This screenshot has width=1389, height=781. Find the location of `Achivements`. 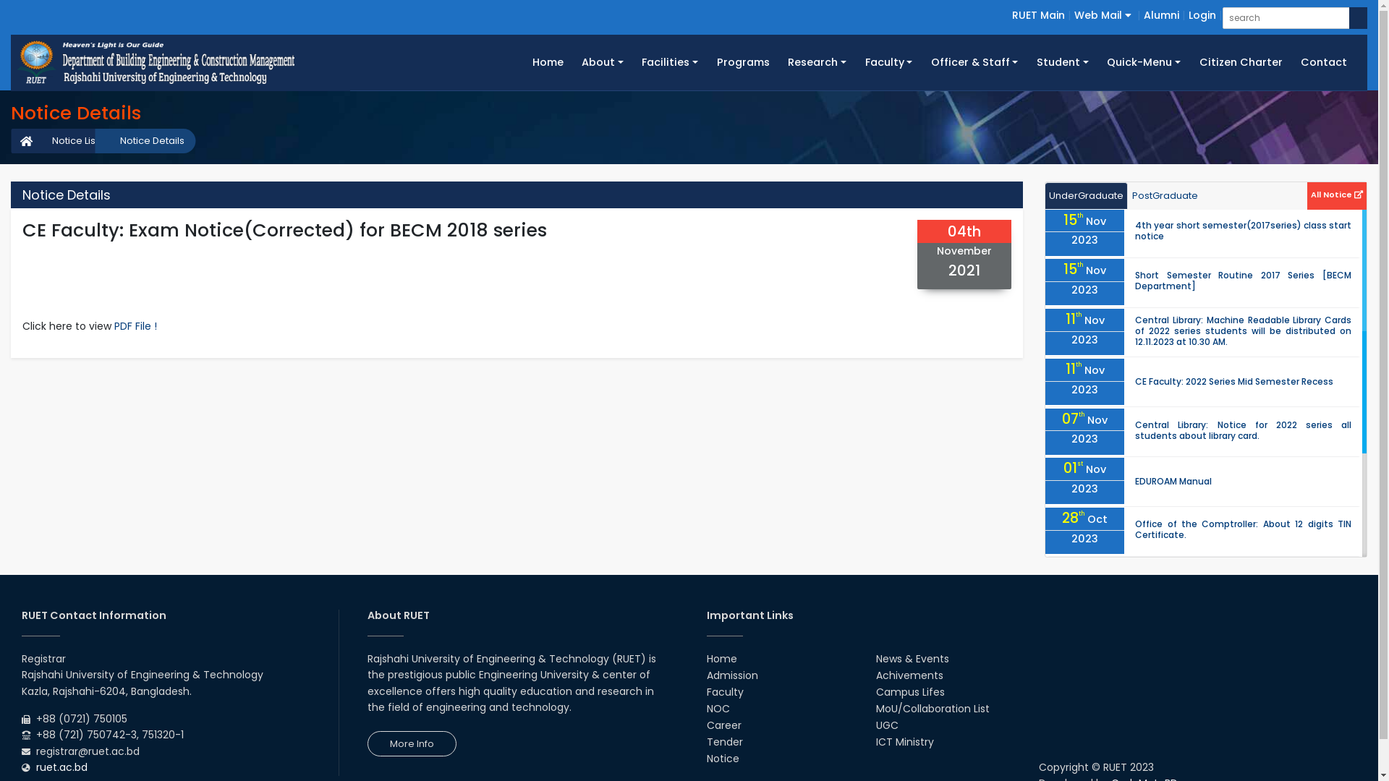

Achivements is located at coordinates (910, 675).